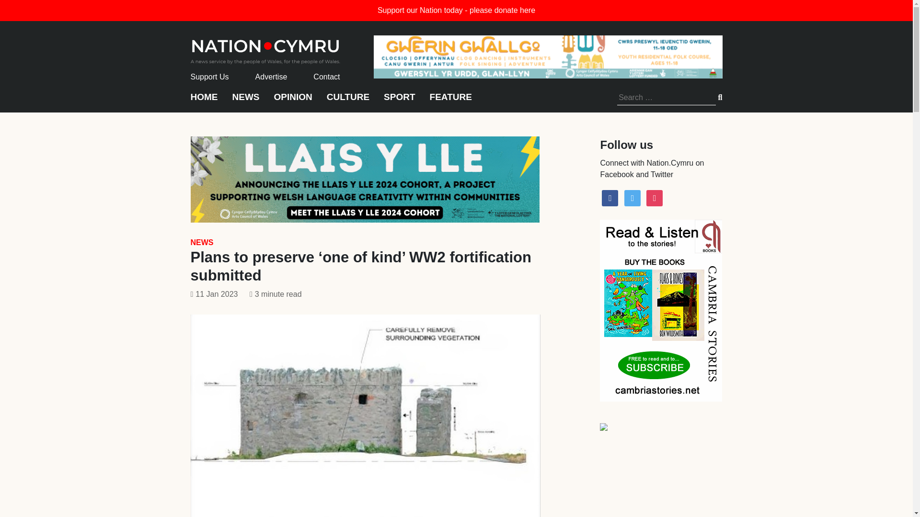  I want to click on Support Us, so click(210, 77).